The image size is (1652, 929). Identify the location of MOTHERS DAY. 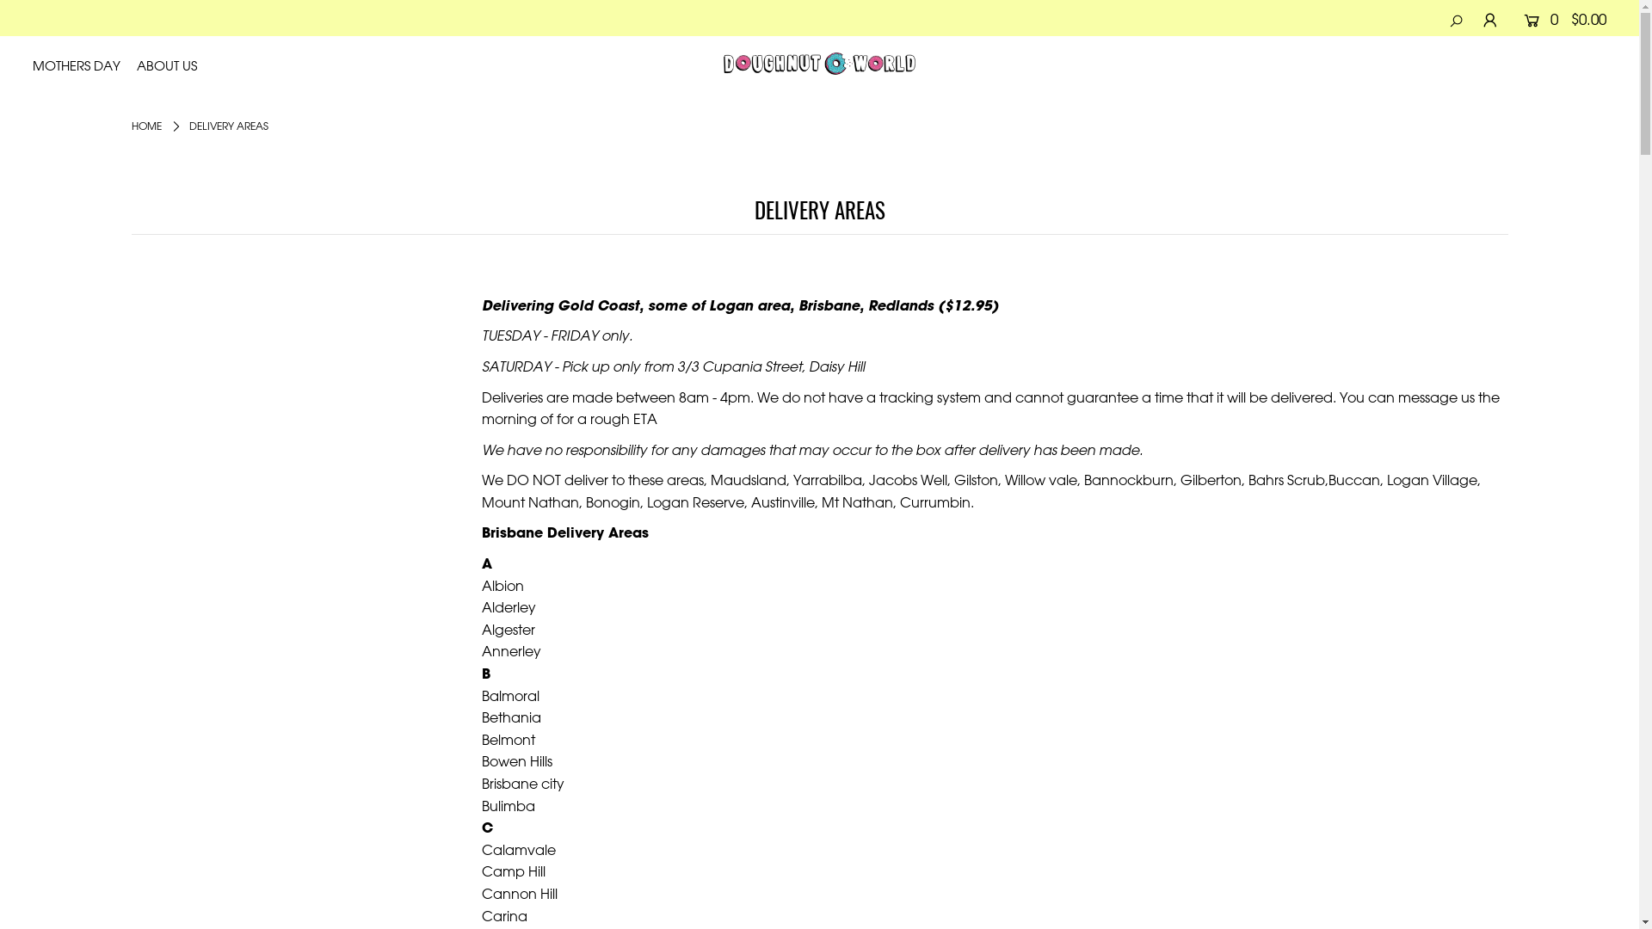
(83, 65).